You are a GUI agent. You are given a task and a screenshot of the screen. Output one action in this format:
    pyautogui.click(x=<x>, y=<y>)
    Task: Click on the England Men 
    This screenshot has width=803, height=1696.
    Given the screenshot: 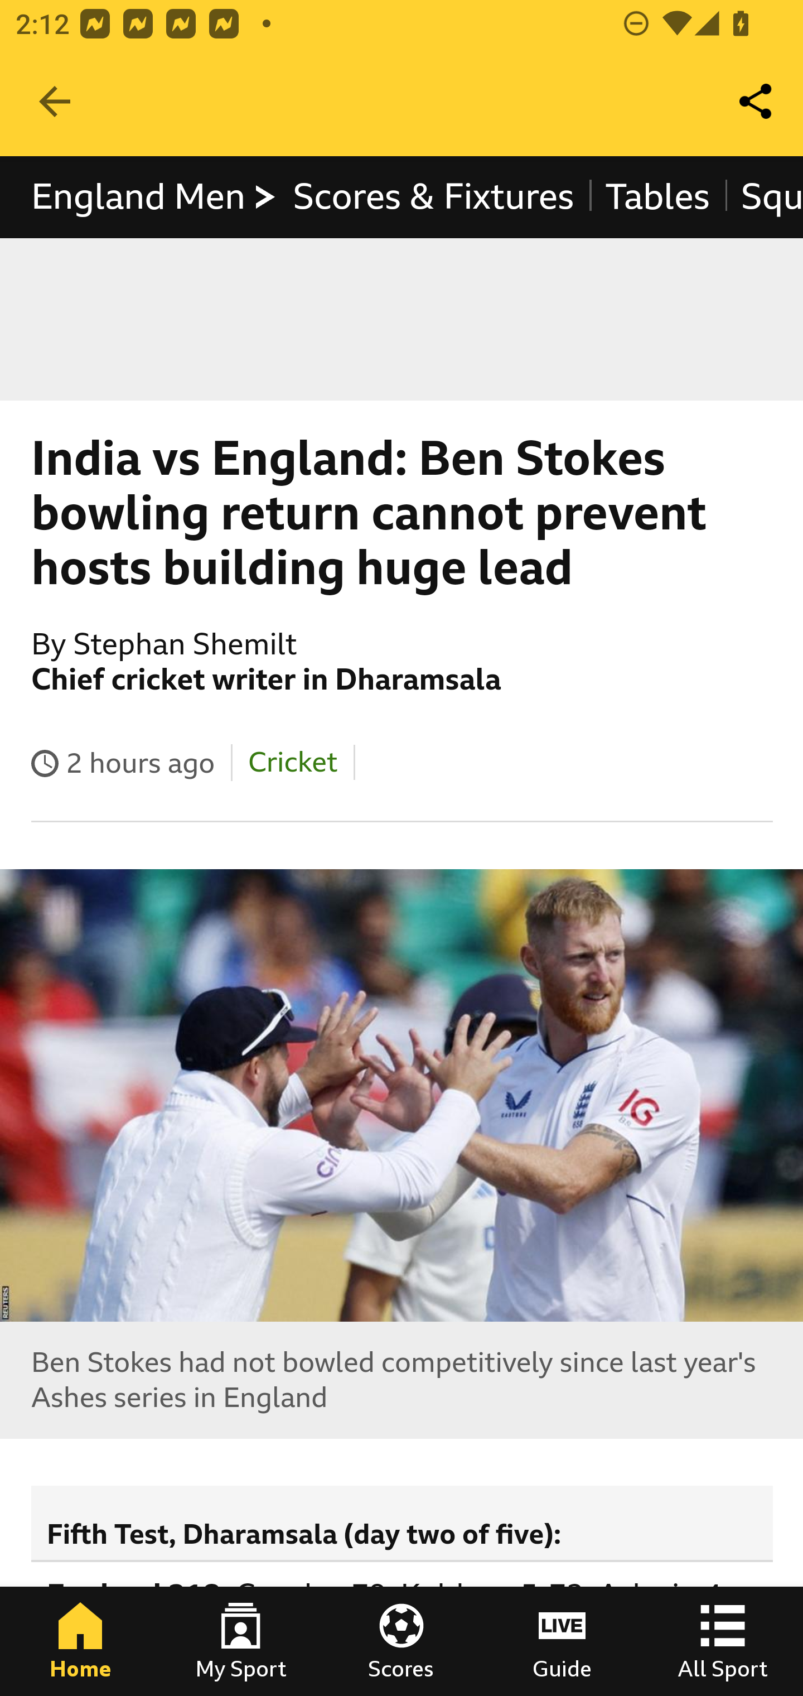 What is the action you would take?
    pyautogui.click(x=155, y=196)
    